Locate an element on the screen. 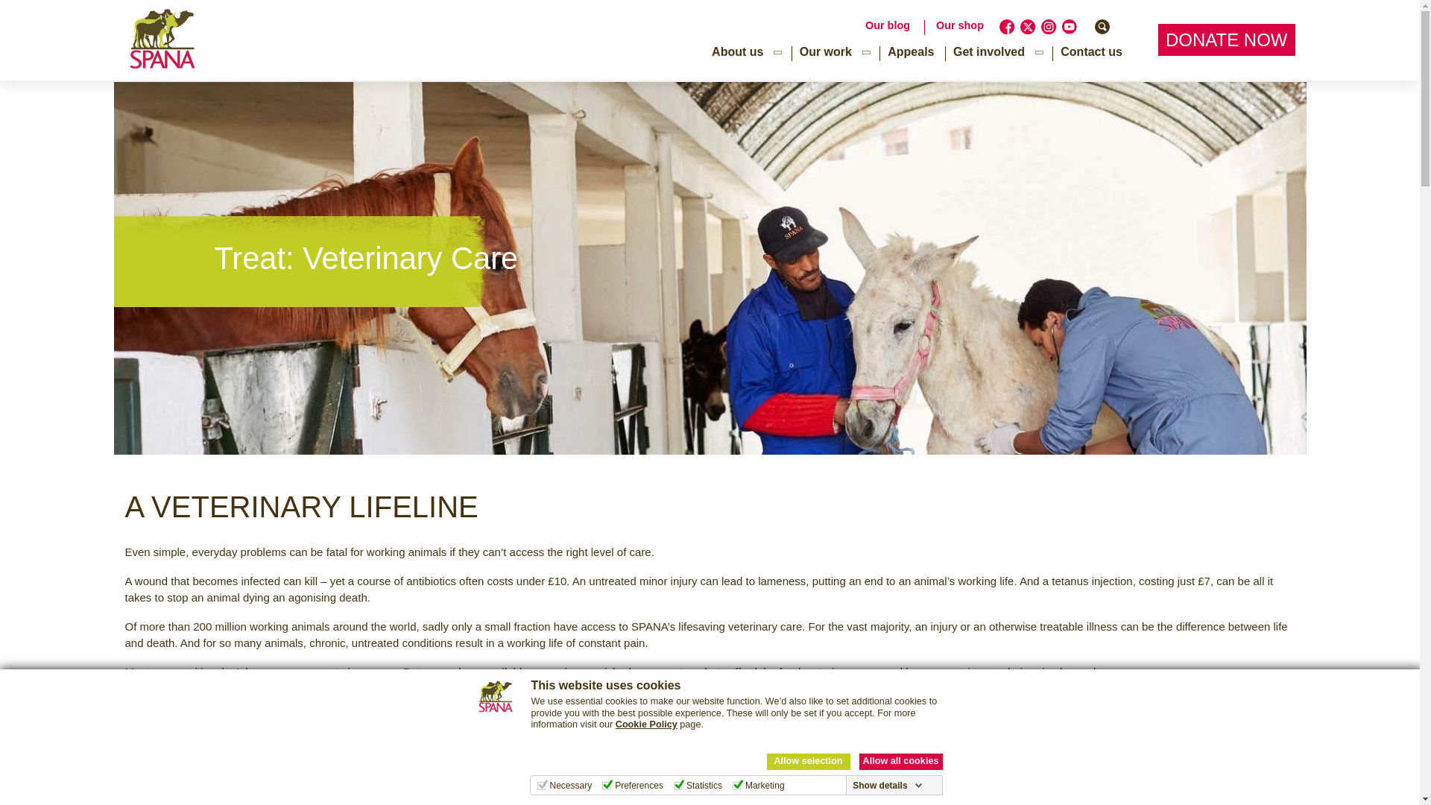 The width and height of the screenshot is (1431, 805). Show details is located at coordinates (887, 786).